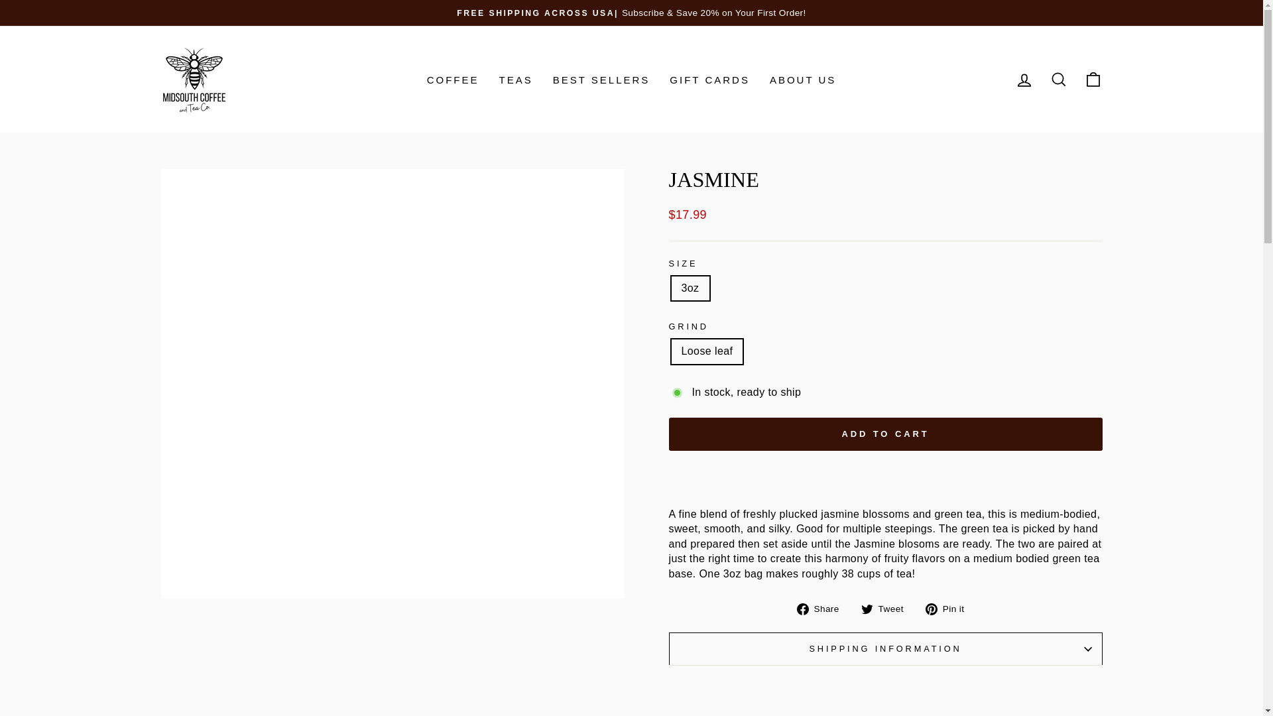 The image size is (1273, 716). Describe the element at coordinates (1024, 80) in the screenshot. I see `LOG IN` at that location.